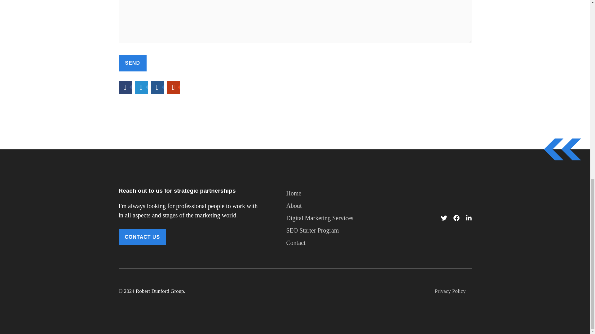 This screenshot has width=595, height=334. I want to click on Digital Marketing Services, so click(320, 218).